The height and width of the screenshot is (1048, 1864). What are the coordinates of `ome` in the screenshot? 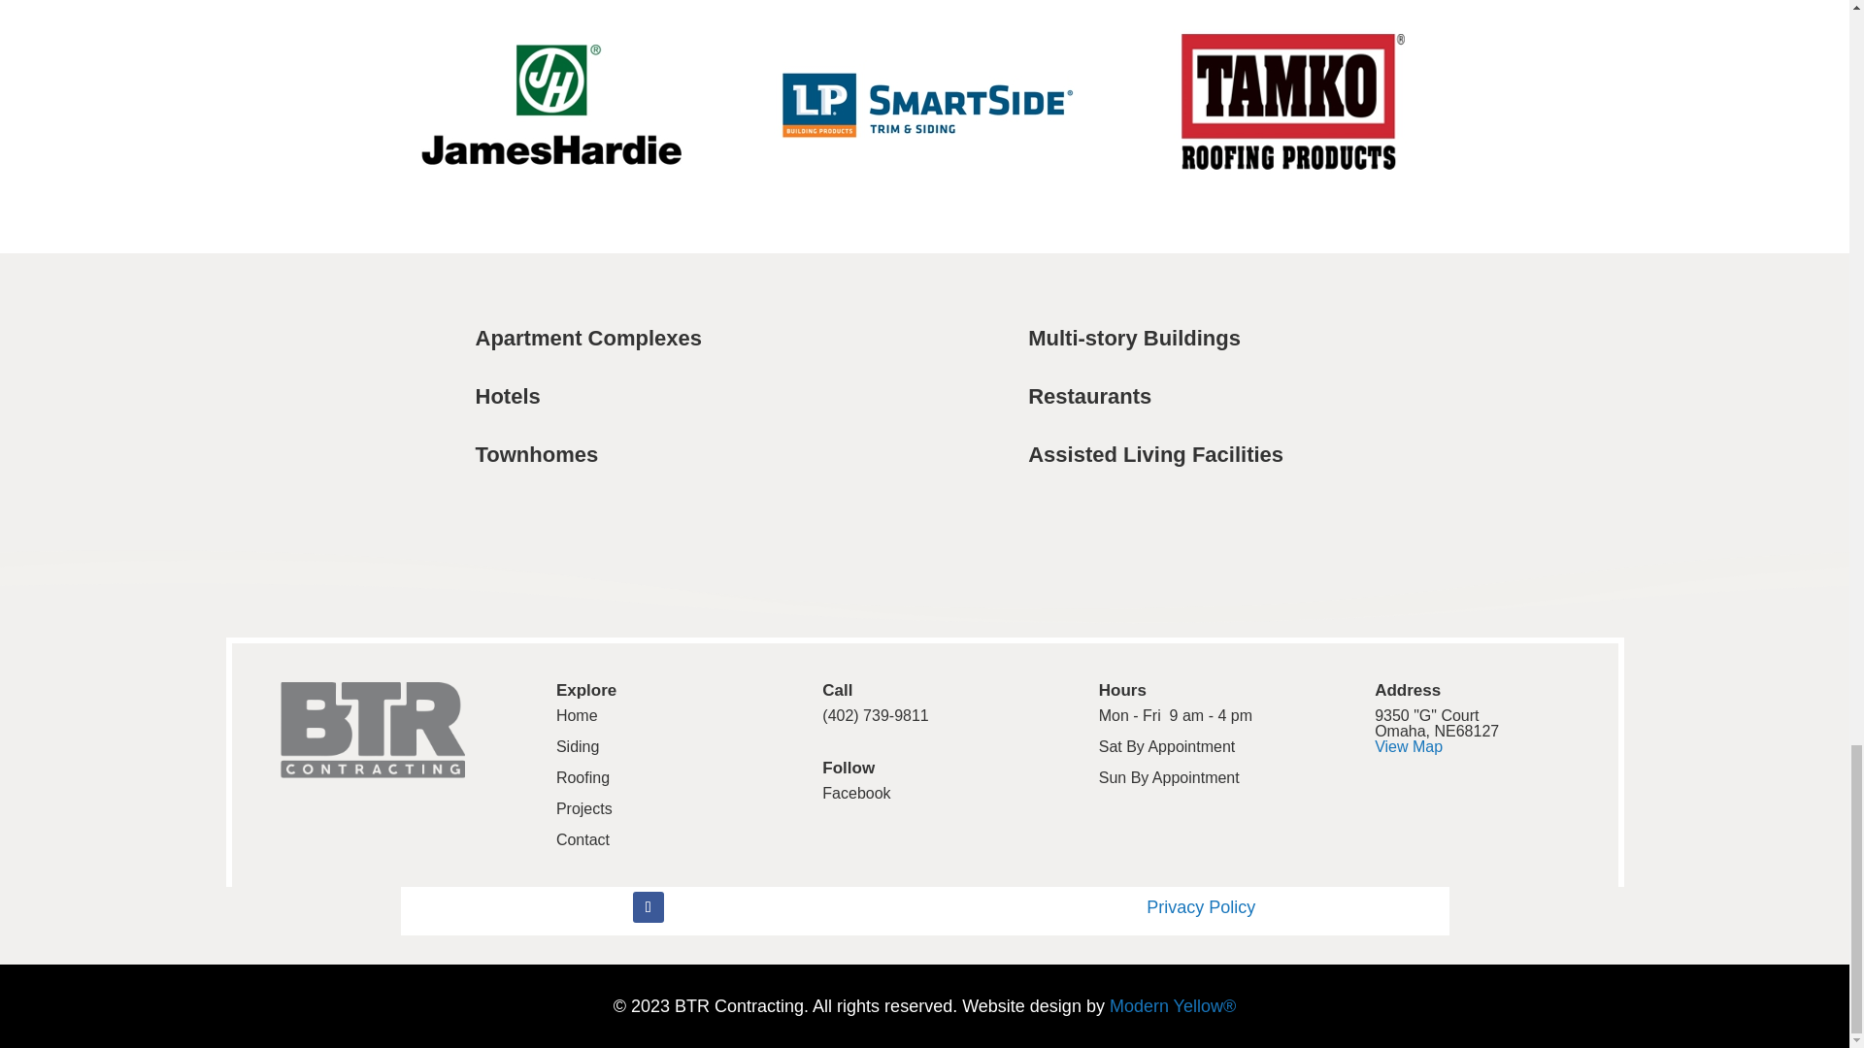 It's located at (581, 716).